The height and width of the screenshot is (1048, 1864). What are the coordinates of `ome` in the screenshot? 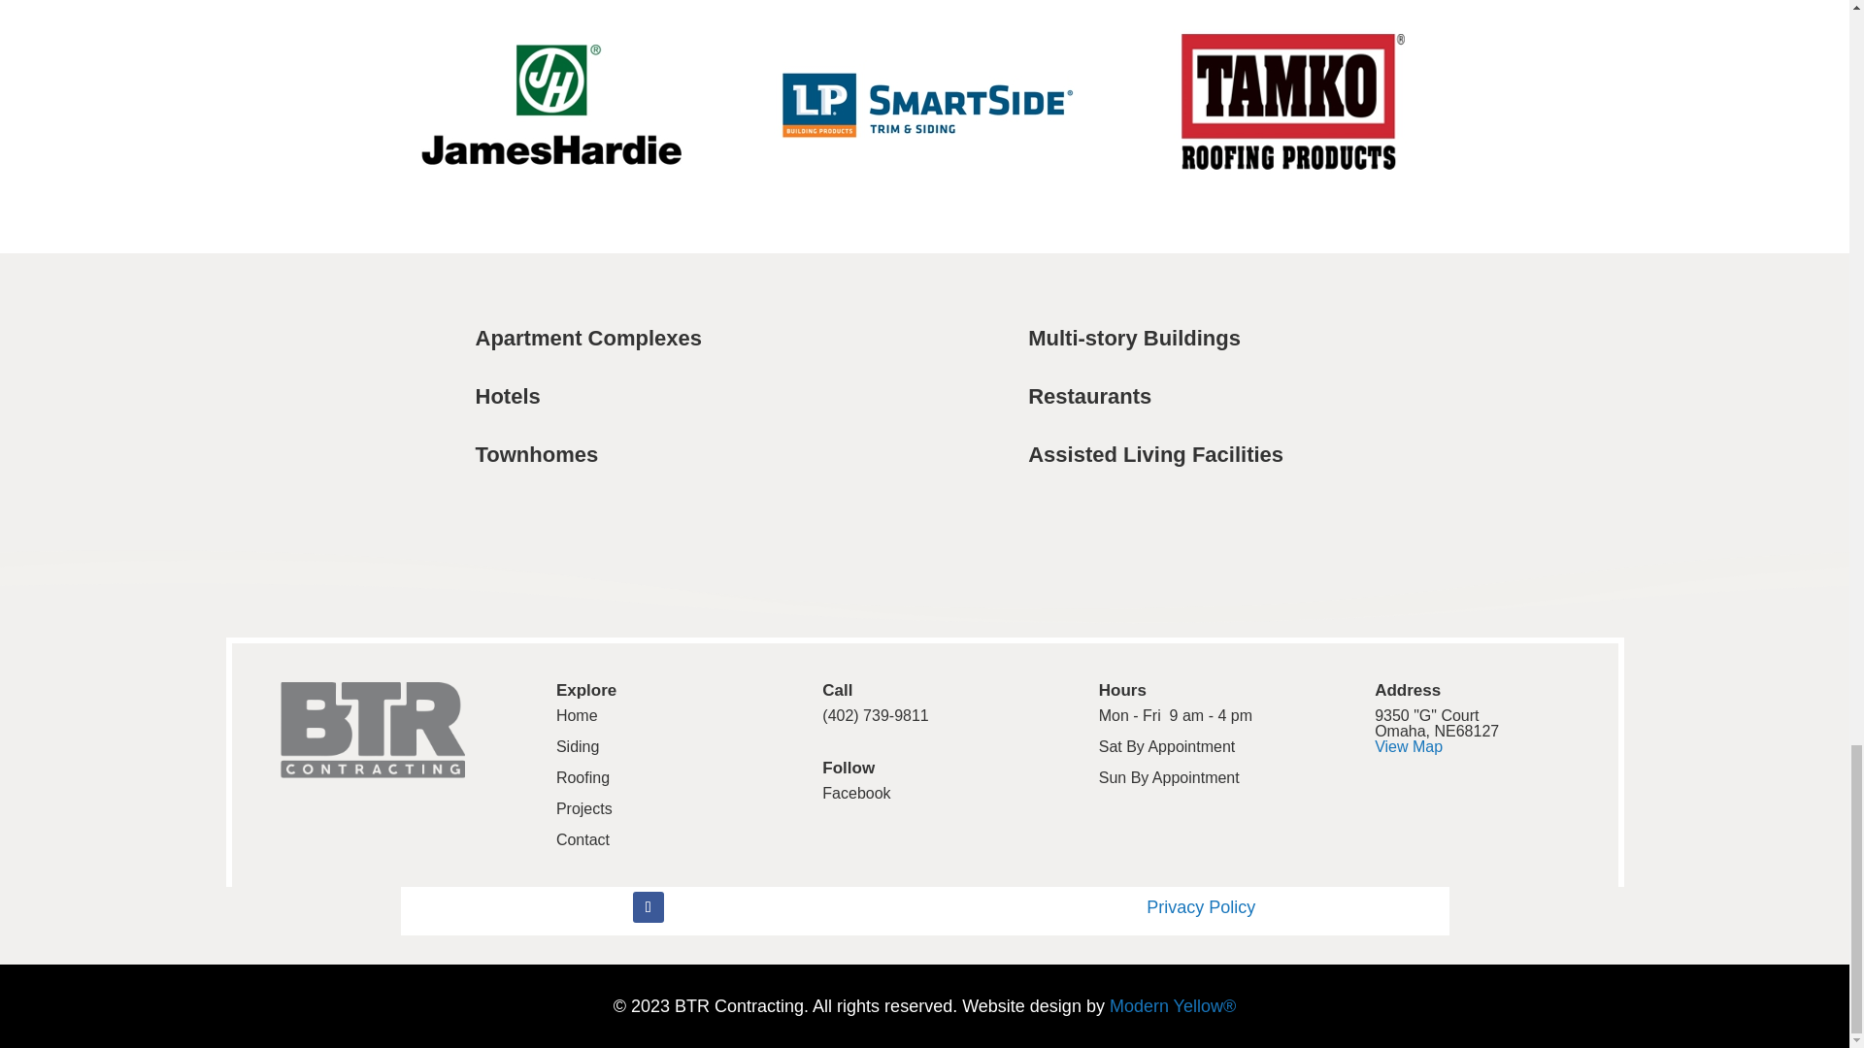 It's located at (581, 716).